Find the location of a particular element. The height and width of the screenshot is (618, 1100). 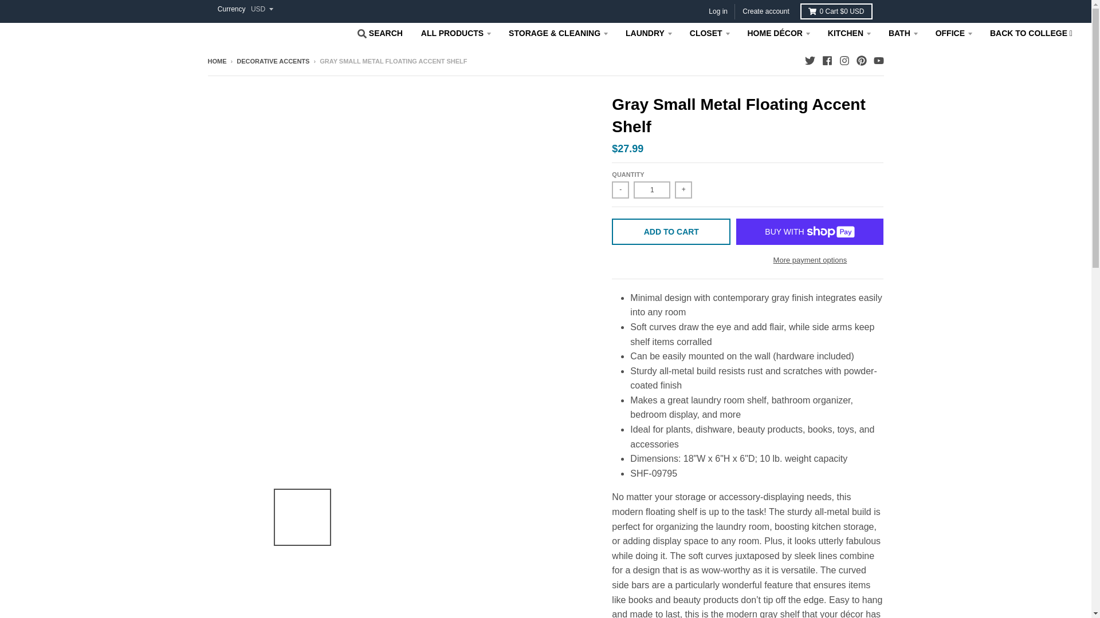

Pinterest - honeycando.com is located at coordinates (861, 61).